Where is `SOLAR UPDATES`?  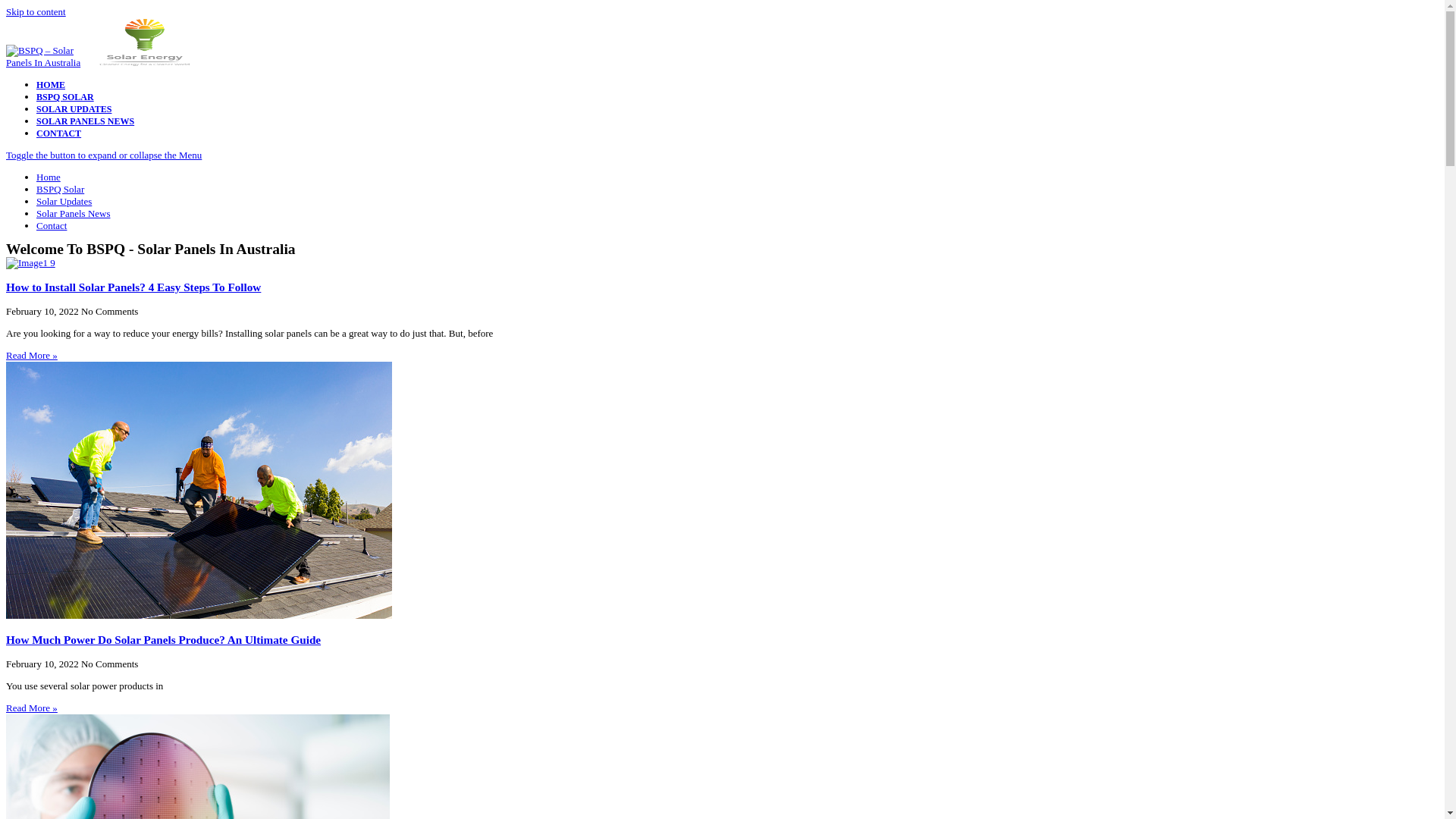 SOLAR UPDATES is located at coordinates (74, 109).